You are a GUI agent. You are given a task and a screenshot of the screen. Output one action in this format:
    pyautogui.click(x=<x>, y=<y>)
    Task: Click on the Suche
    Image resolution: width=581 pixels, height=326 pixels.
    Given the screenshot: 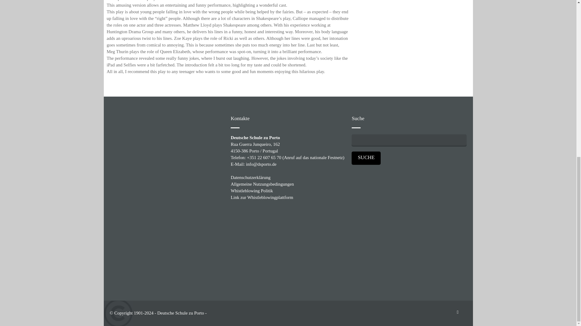 What is the action you would take?
    pyautogui.click(x=366, y=158)
    